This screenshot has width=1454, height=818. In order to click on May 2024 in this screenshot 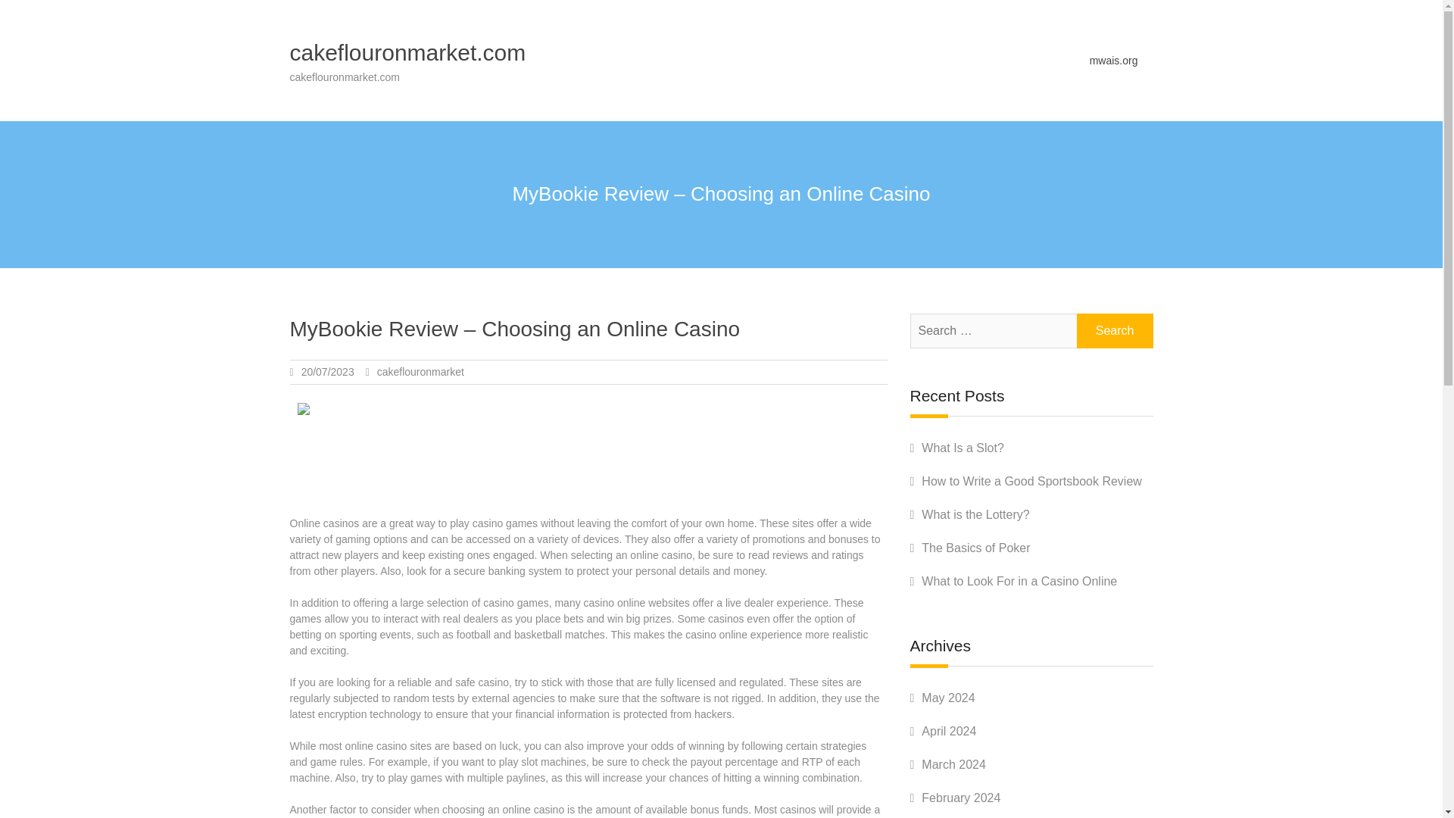, I will do `click(948, 697)`.